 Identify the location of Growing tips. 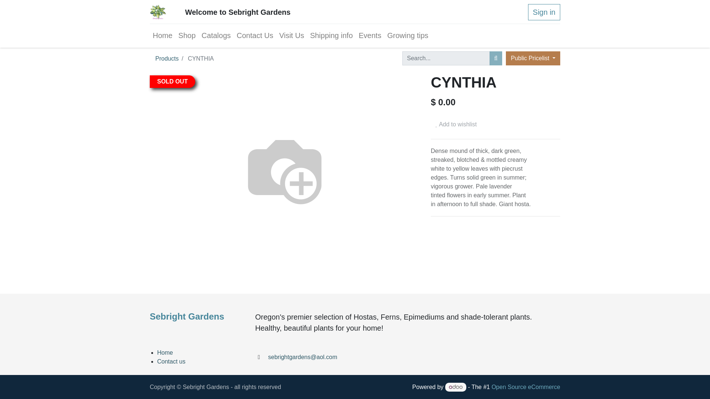
(408, 35).